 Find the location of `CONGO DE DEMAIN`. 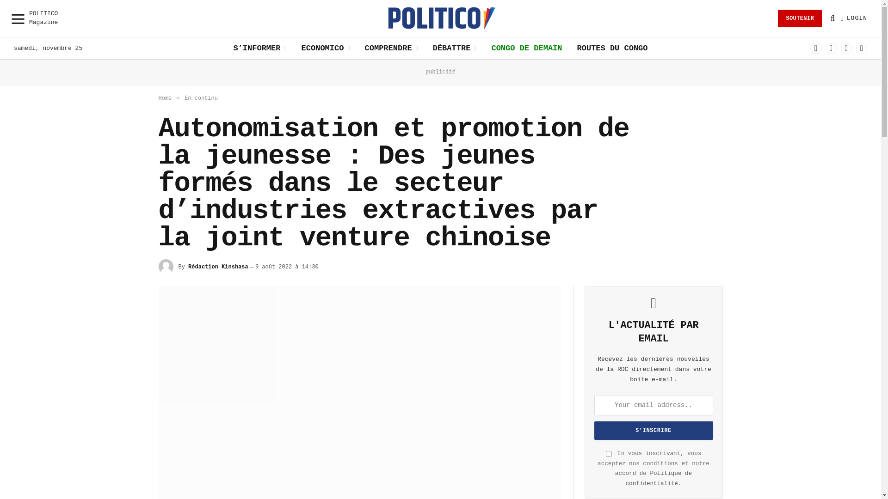

CONGO DE DEMAIN is located at coordinates (526, 48).